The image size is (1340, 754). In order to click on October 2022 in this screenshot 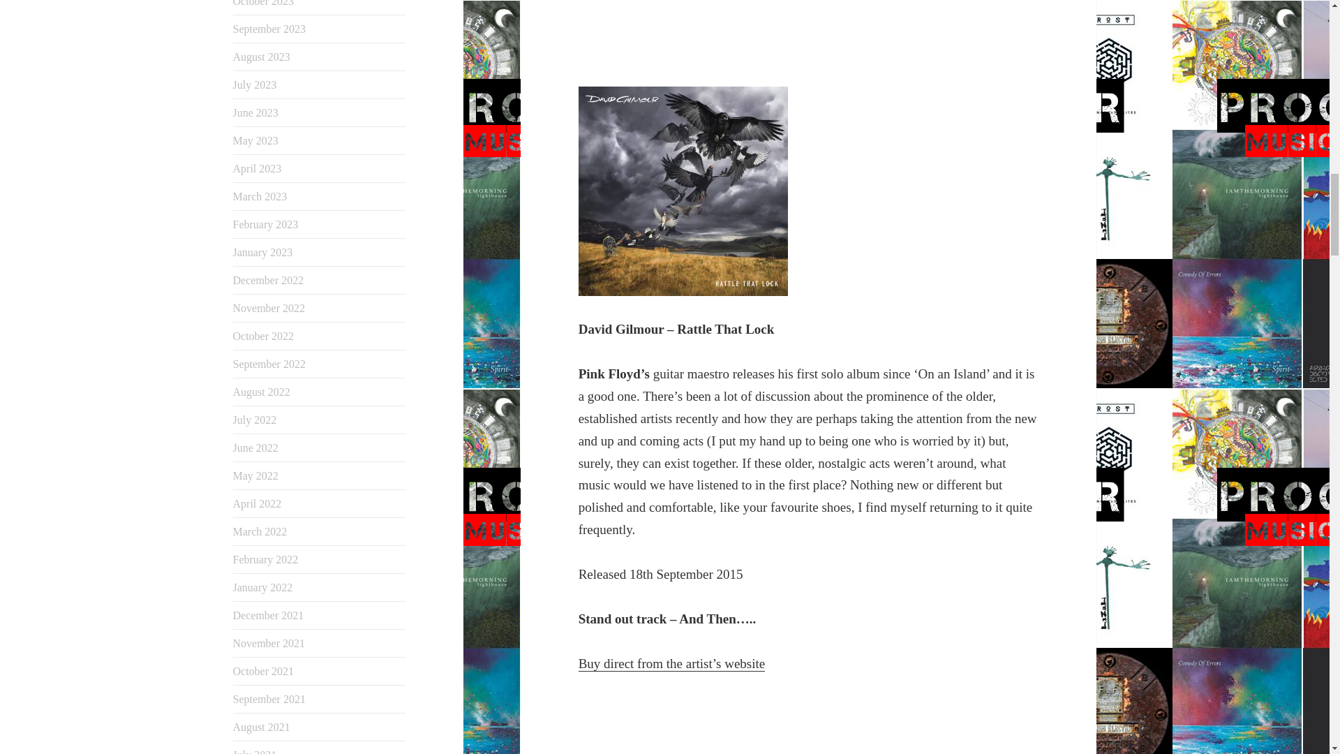, I will do `click(264, 337)`.